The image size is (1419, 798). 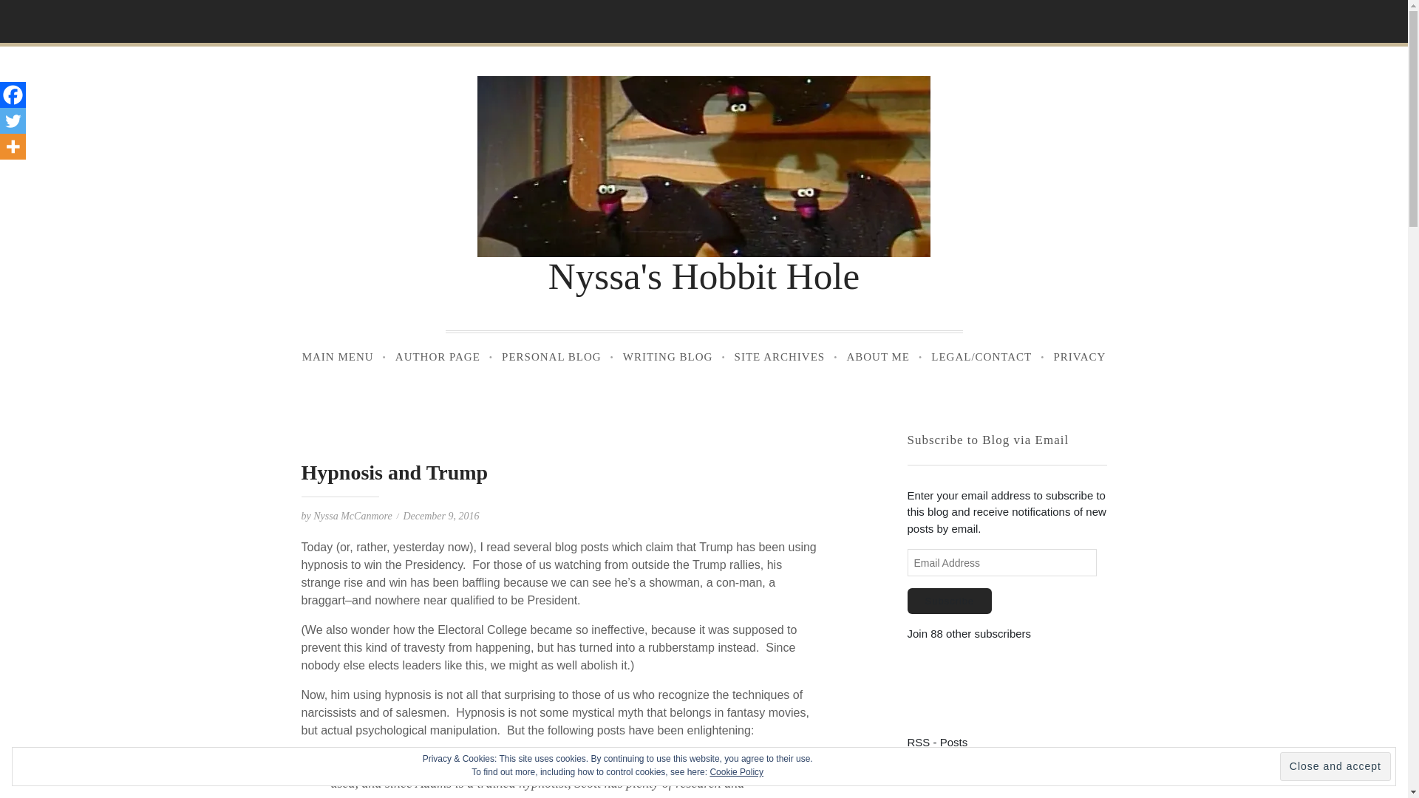 What do you see at coordinates (950, 768) in the screenshot?
I see `RSS - Comments` at bounding box center [950, 768].